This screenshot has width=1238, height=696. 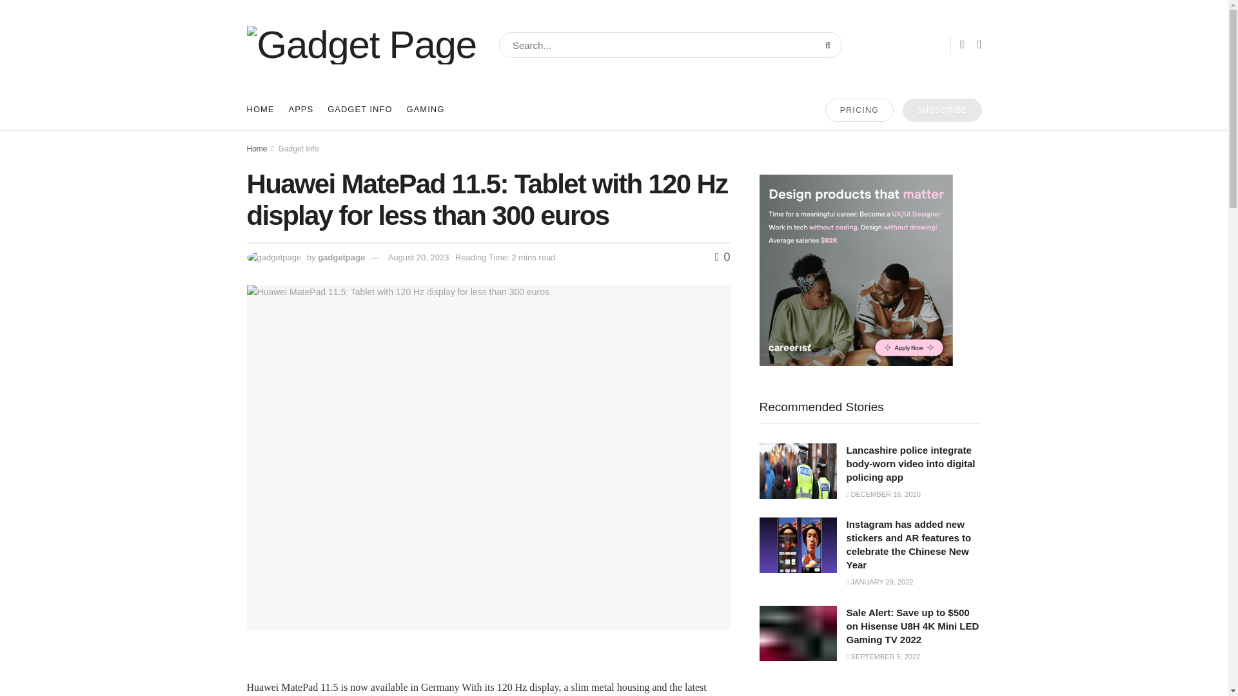 I want to click on GADGET INFO, so click(x=360, y=110).